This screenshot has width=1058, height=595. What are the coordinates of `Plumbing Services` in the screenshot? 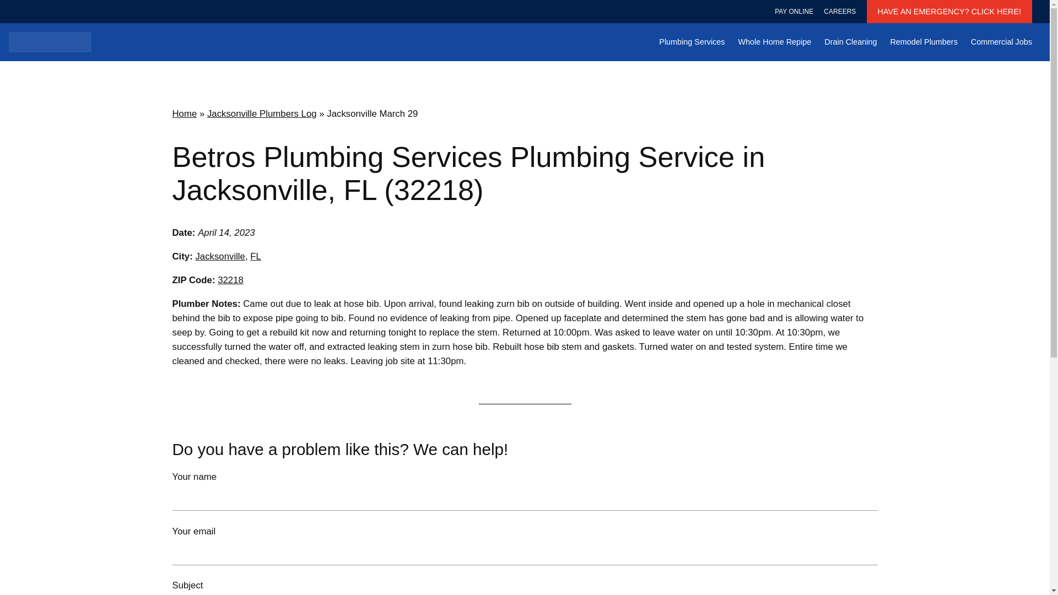 It's located at (692, 42).